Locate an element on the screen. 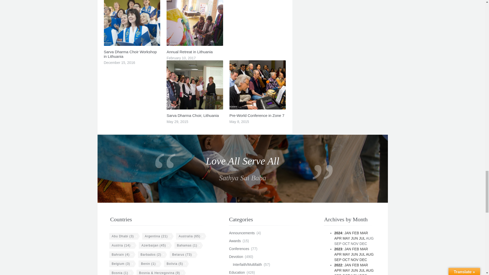 The height and width of the screenshot is (275, 489). Sarva Dharma Choir Workshop in Lithuania is located at coordinates (130, 54).